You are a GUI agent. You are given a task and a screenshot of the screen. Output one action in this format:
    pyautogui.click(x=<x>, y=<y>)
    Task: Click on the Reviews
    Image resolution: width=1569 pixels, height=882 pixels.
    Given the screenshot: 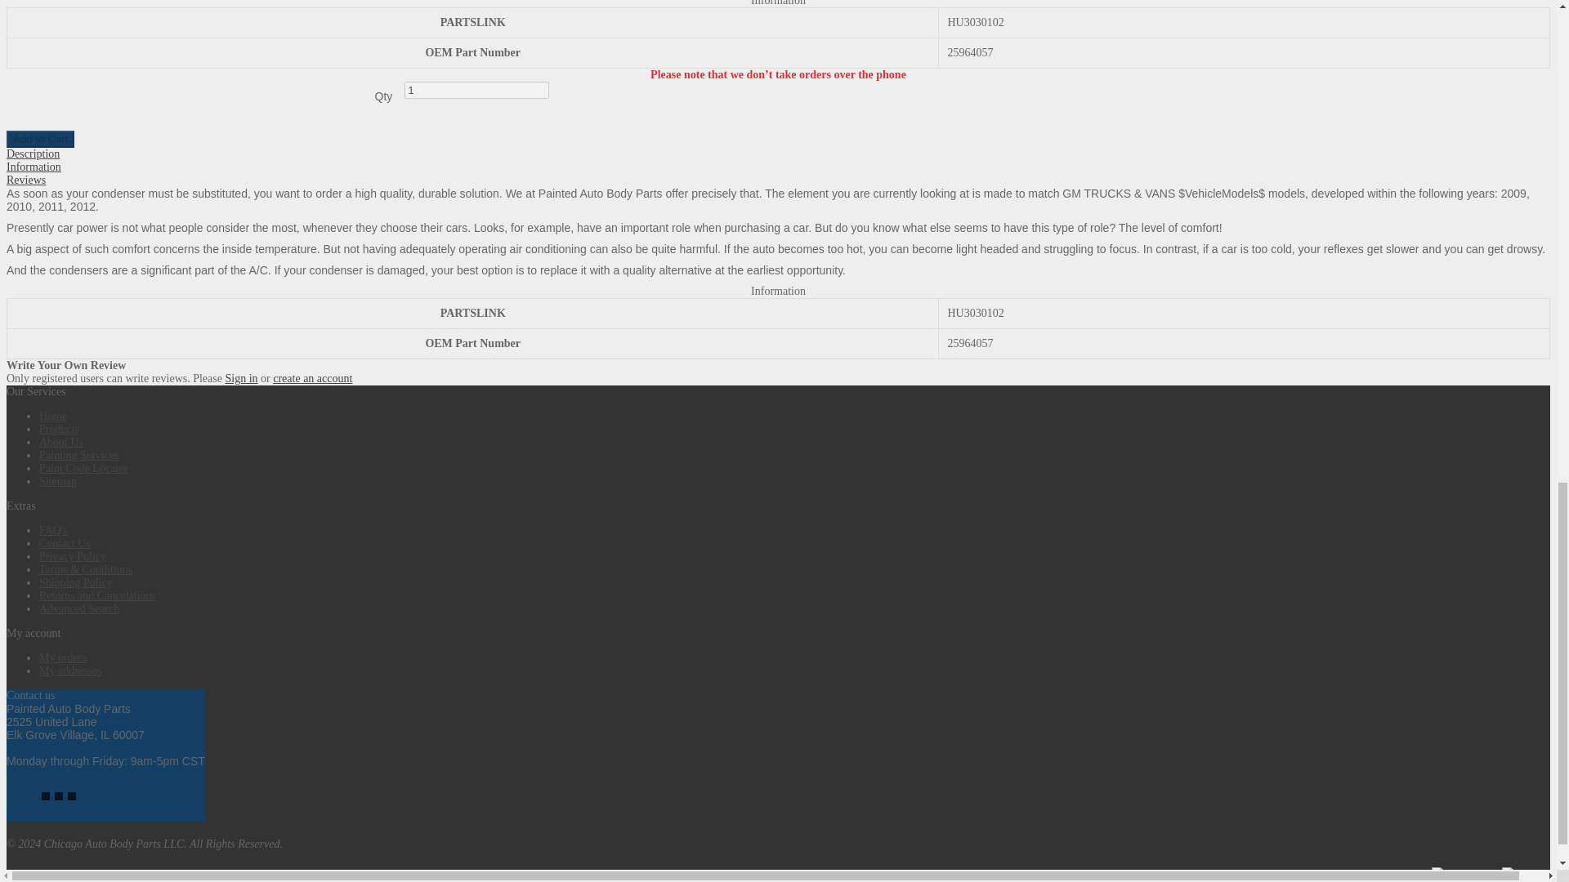 What is the action you would take?
    pyautogui.click(x=25, y=180)
    